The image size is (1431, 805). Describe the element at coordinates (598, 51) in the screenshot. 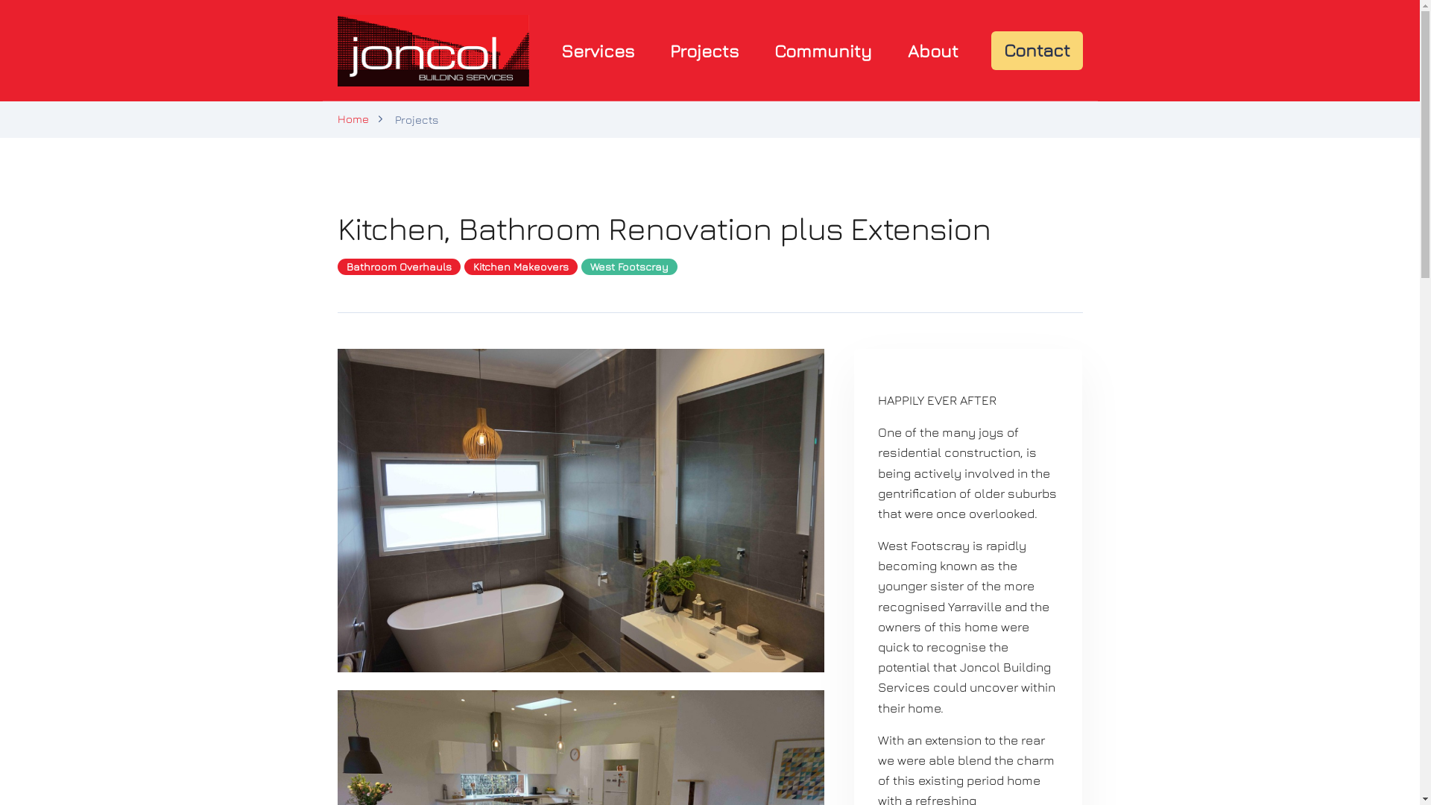

I see `Services` at that location.